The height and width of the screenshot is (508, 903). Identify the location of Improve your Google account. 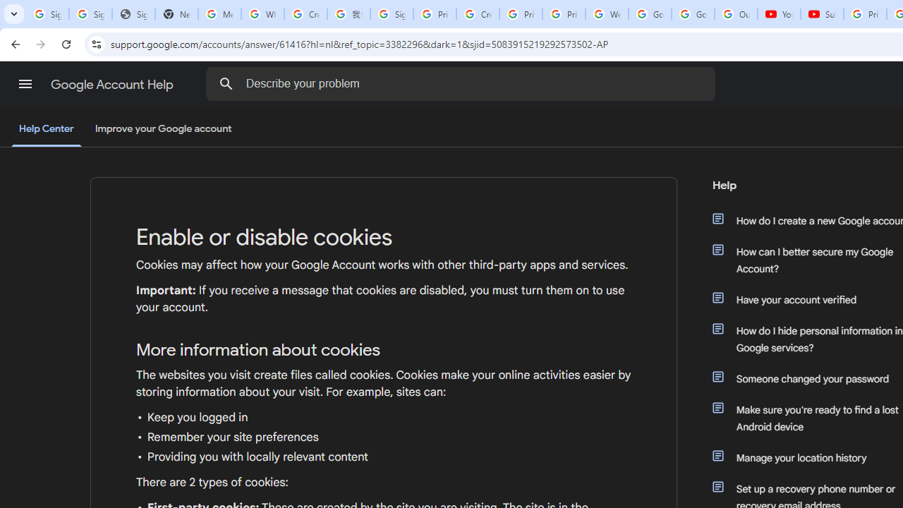
(163, 129).